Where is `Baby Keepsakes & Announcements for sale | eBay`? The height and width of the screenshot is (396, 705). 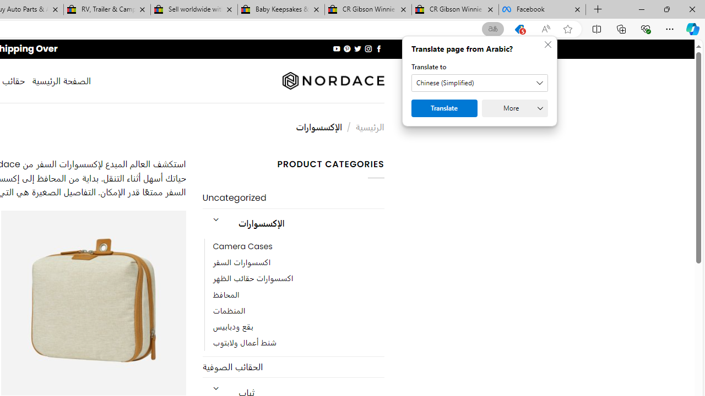
Baby Keepsakes & Announcements for sale | eBay is located at coordinates (281, 10).